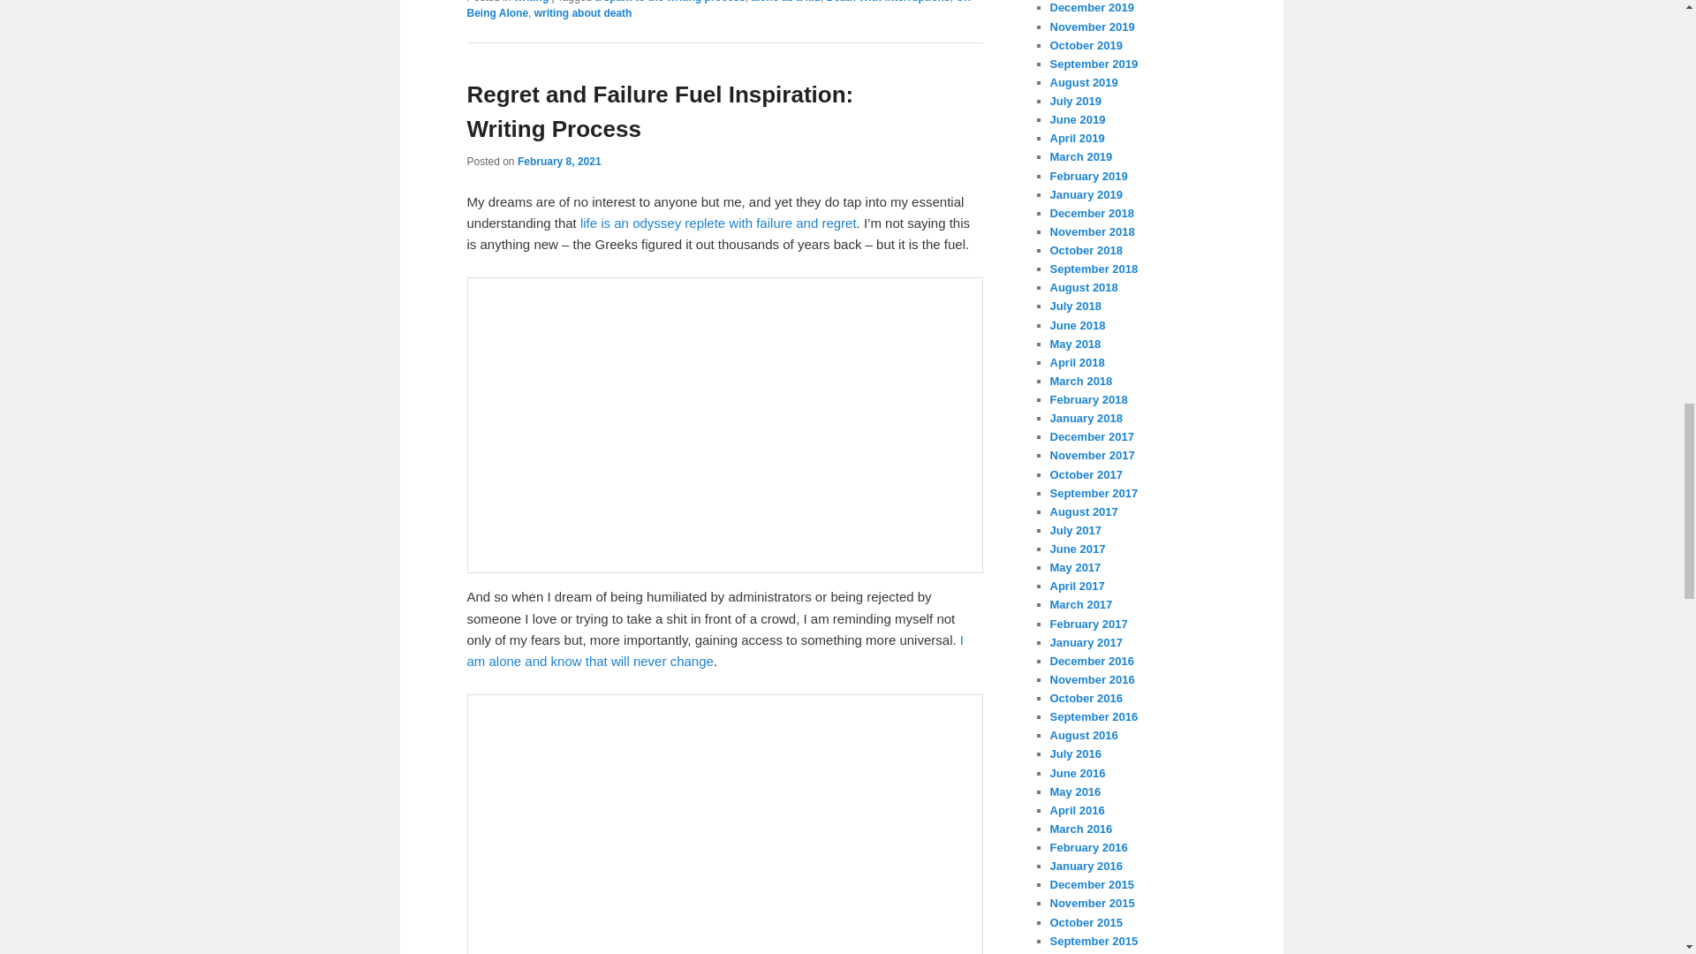 This screenshot has width=1696, height=954. Describe the element at coordinates (718, 9) in the screenshot. I see `On Being Alone` at that location.